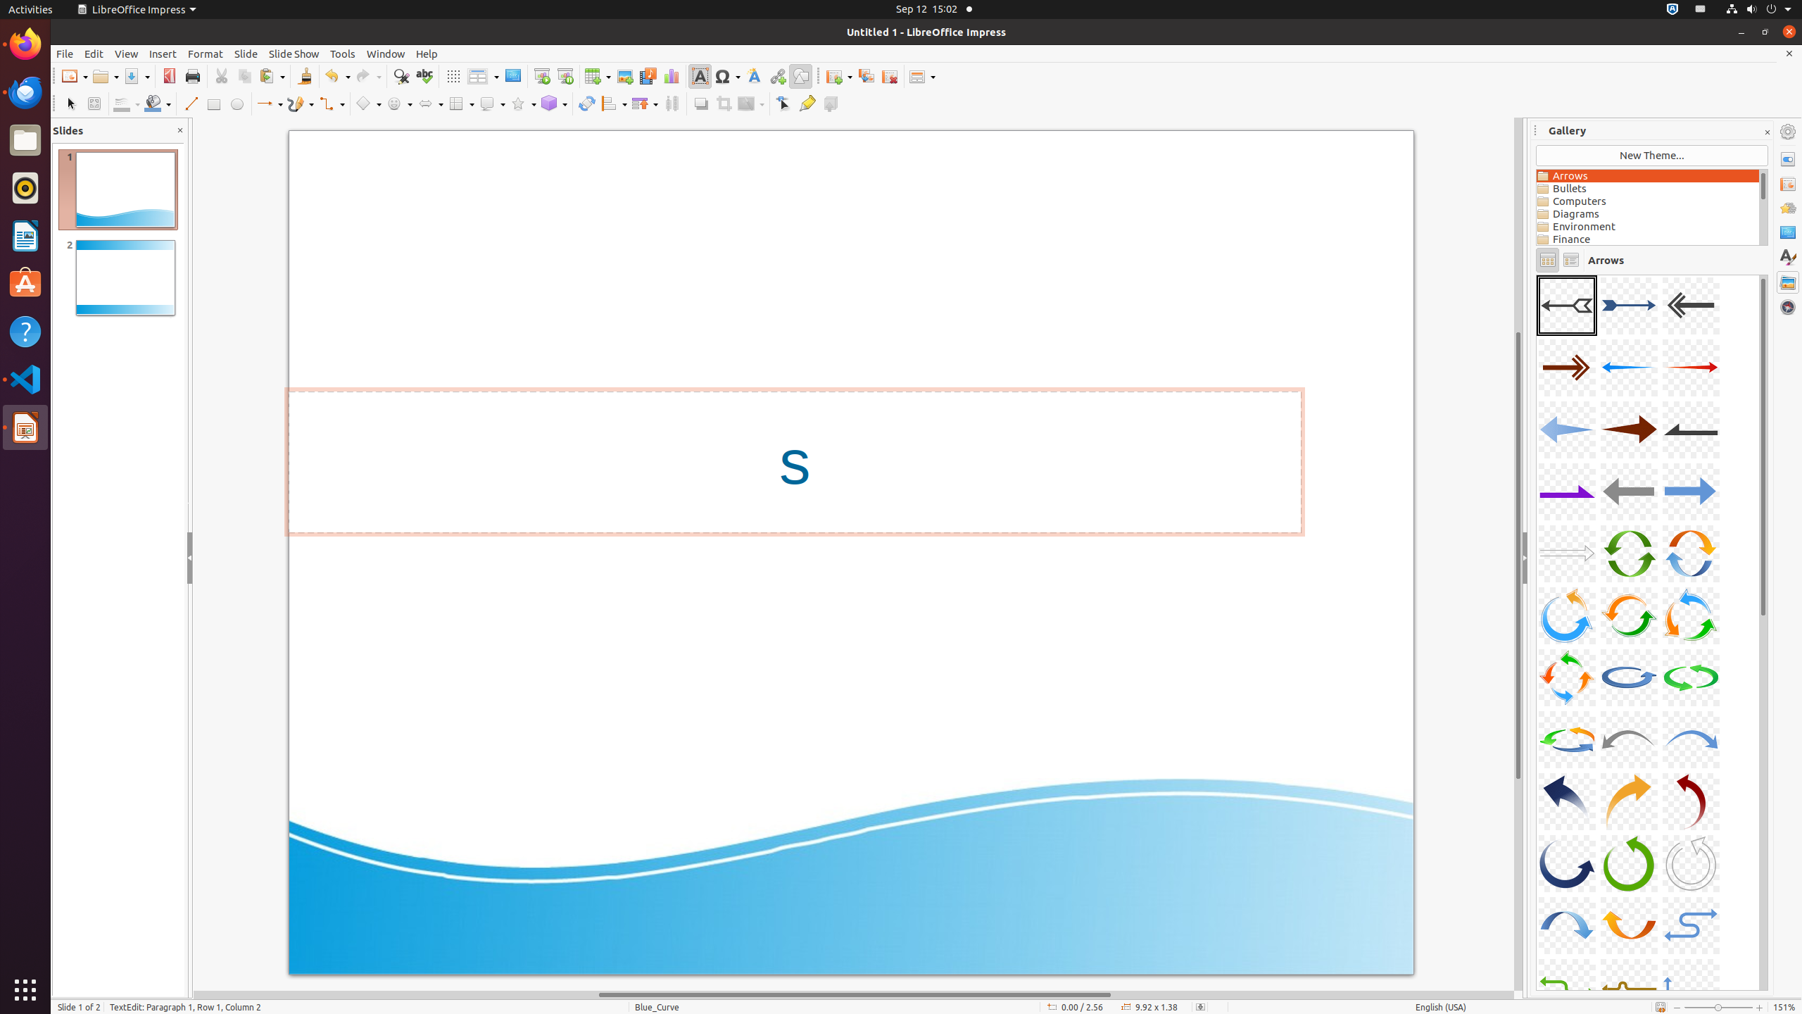  I want to click on Slide Transition, so click(1788, 184).